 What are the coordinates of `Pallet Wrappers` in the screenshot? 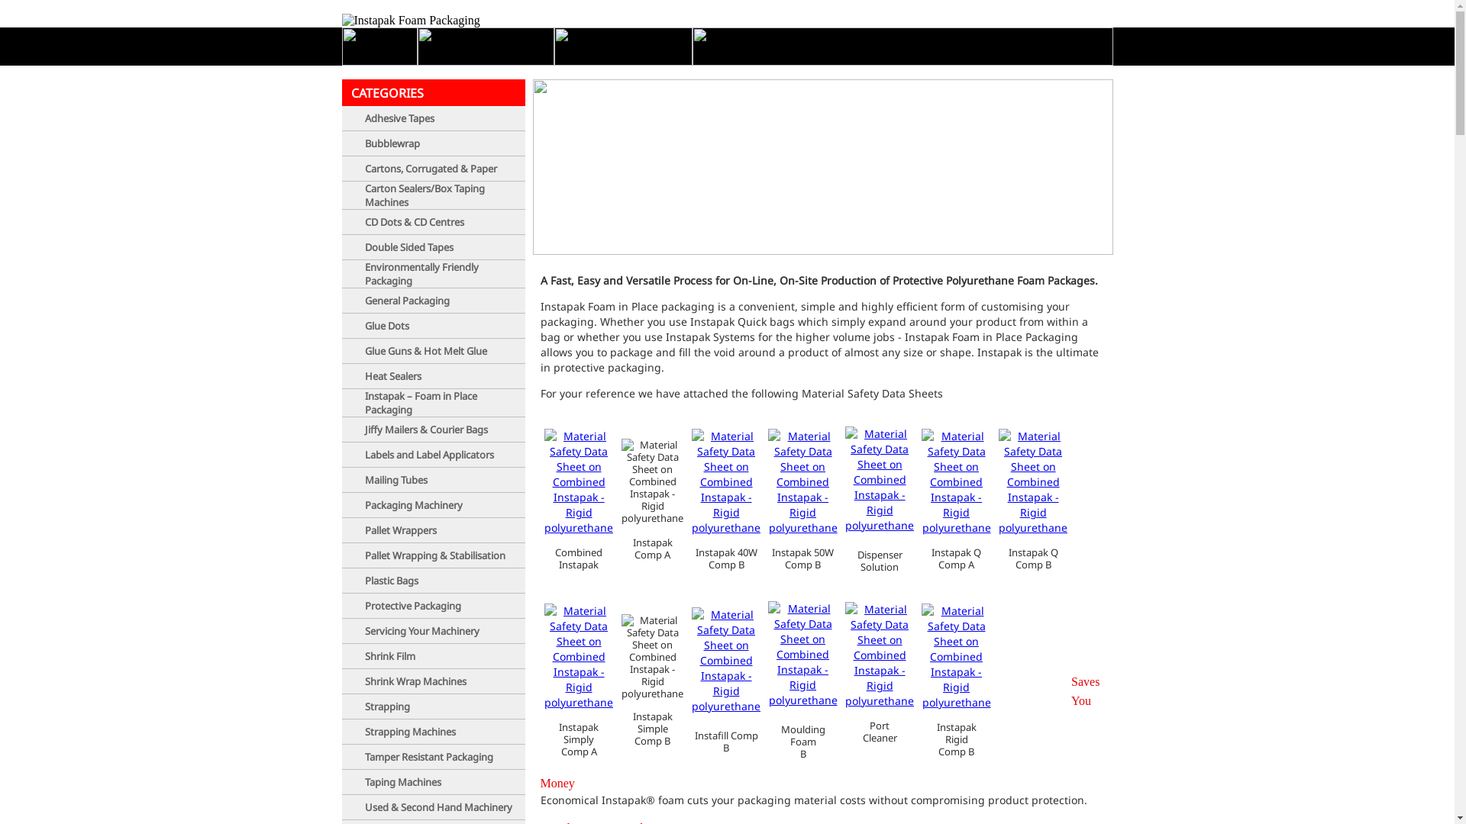 It's located at (401, 530).